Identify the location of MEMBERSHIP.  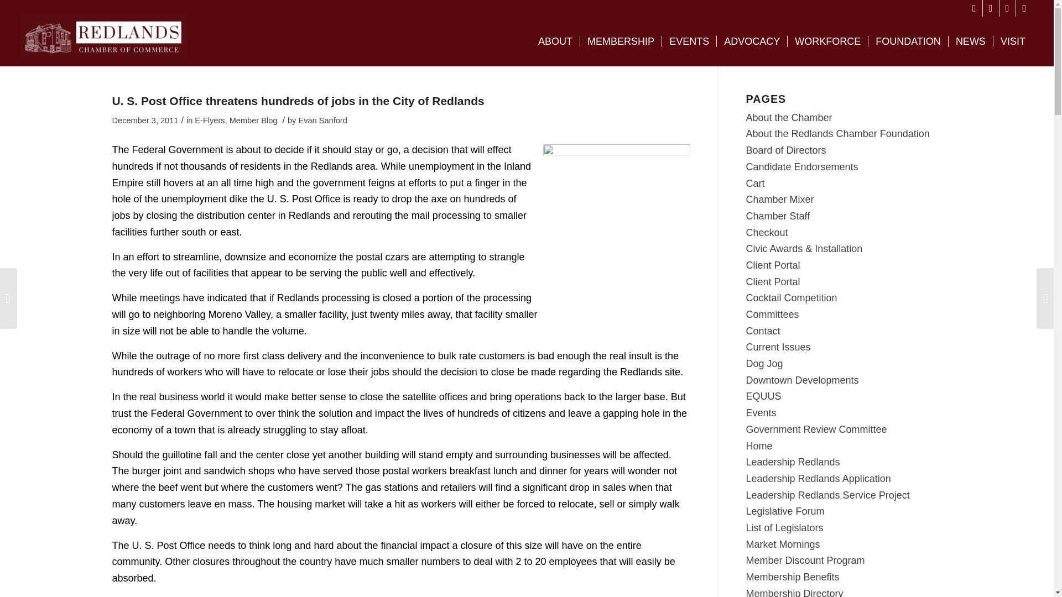
(621, 41).